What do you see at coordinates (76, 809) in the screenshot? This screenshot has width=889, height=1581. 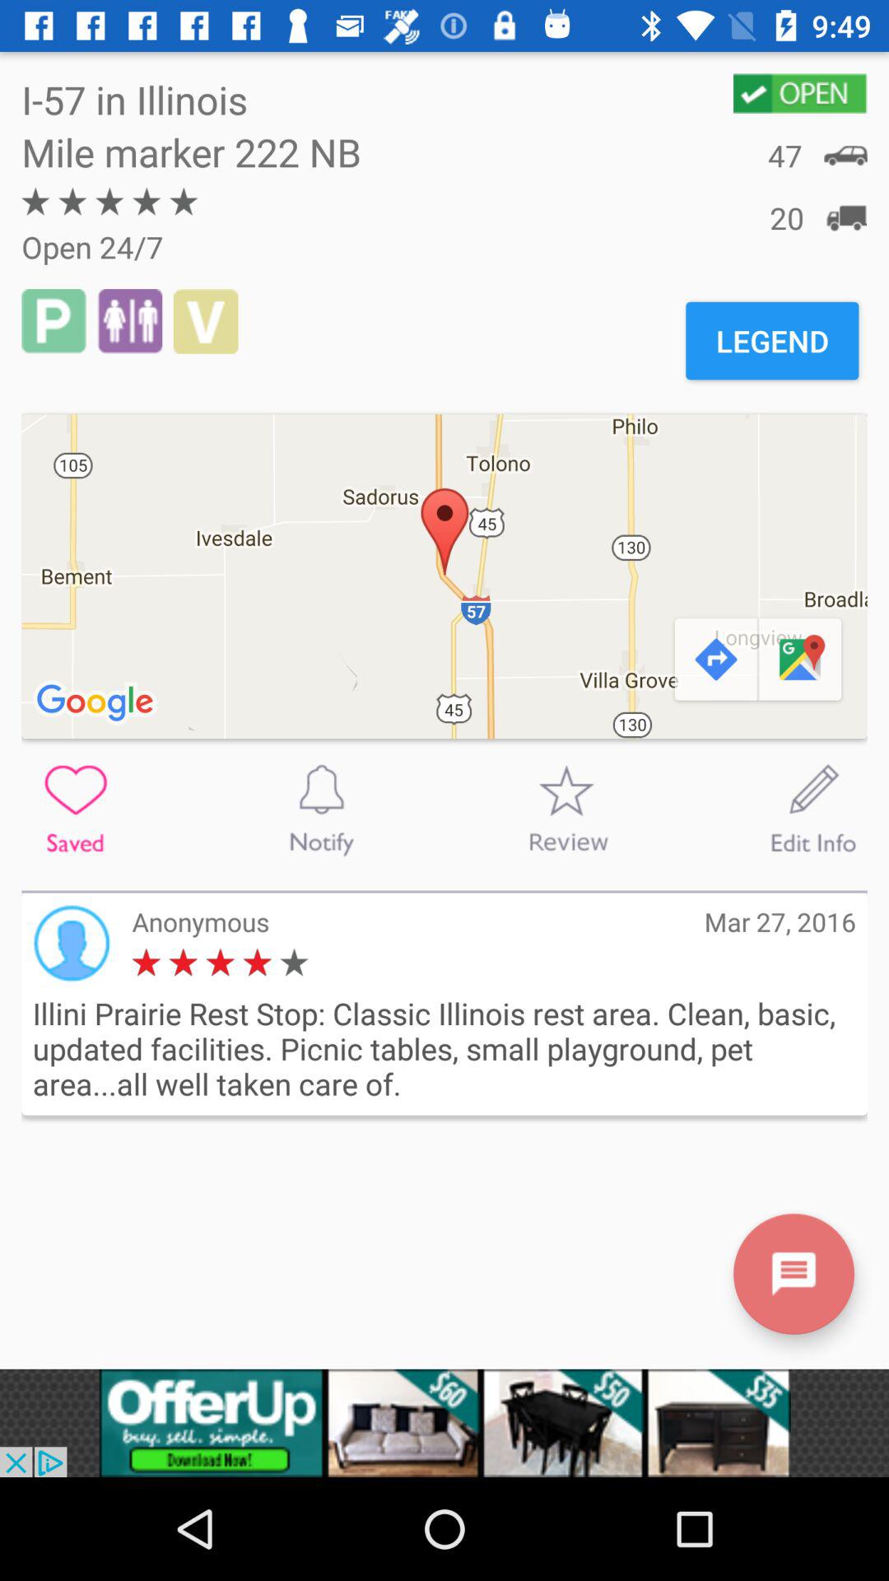 I see `saved button` at bounding box center [76, 809].